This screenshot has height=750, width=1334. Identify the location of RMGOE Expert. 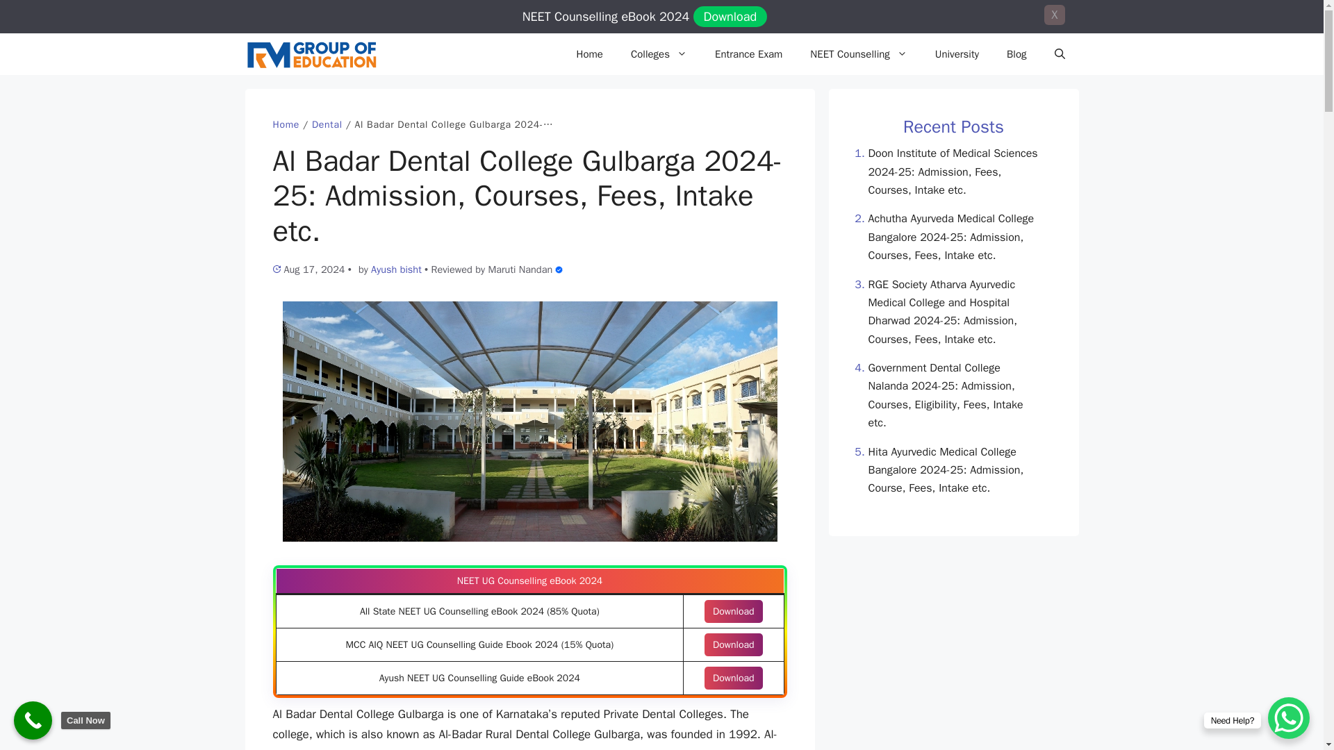
(559, 269).